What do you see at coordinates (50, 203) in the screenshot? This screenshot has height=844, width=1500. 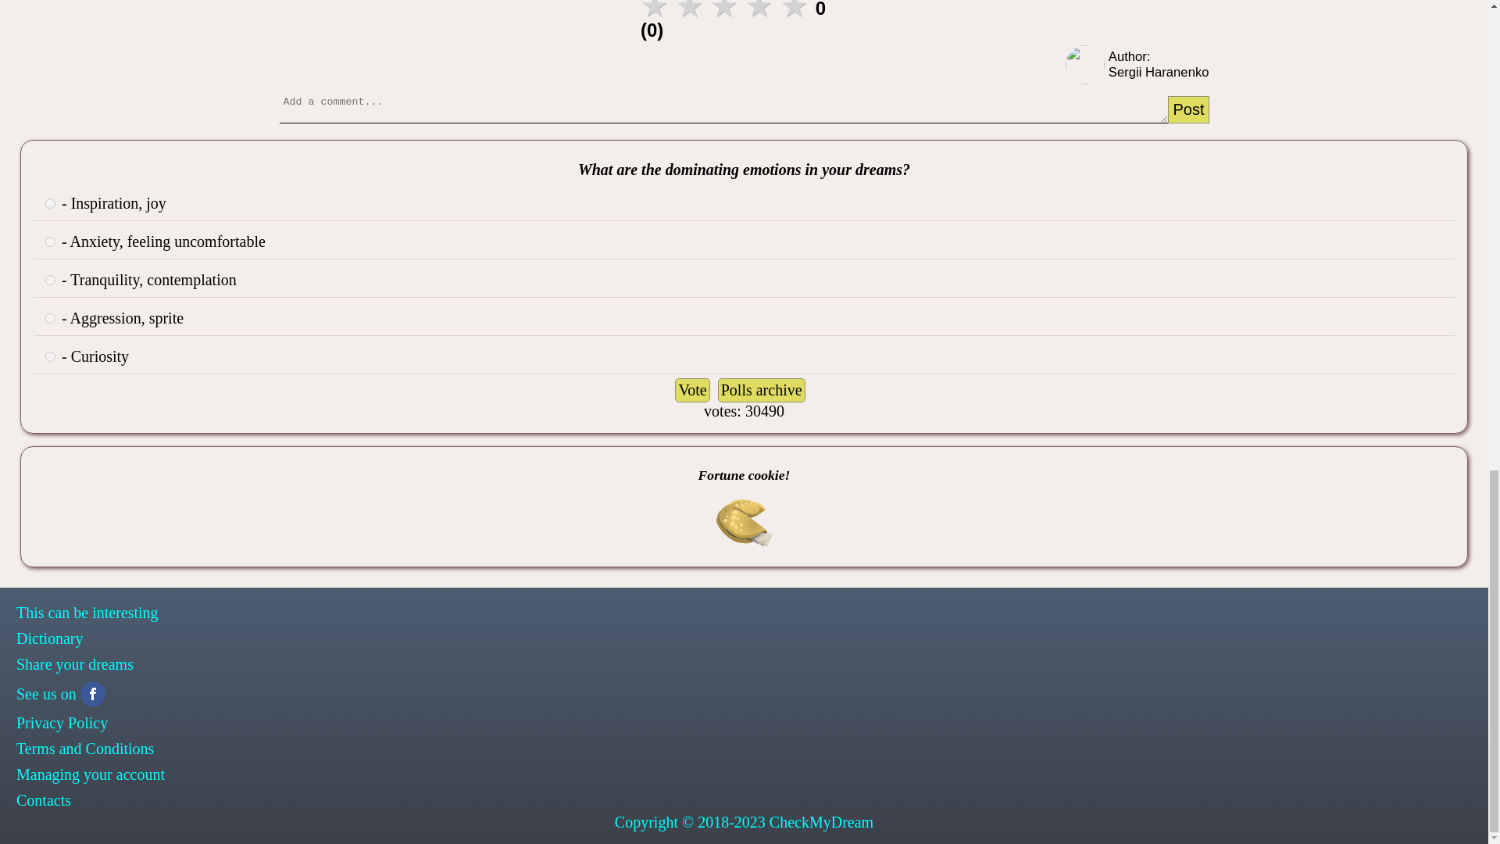 I see `on` at bounding box center [50, 203].